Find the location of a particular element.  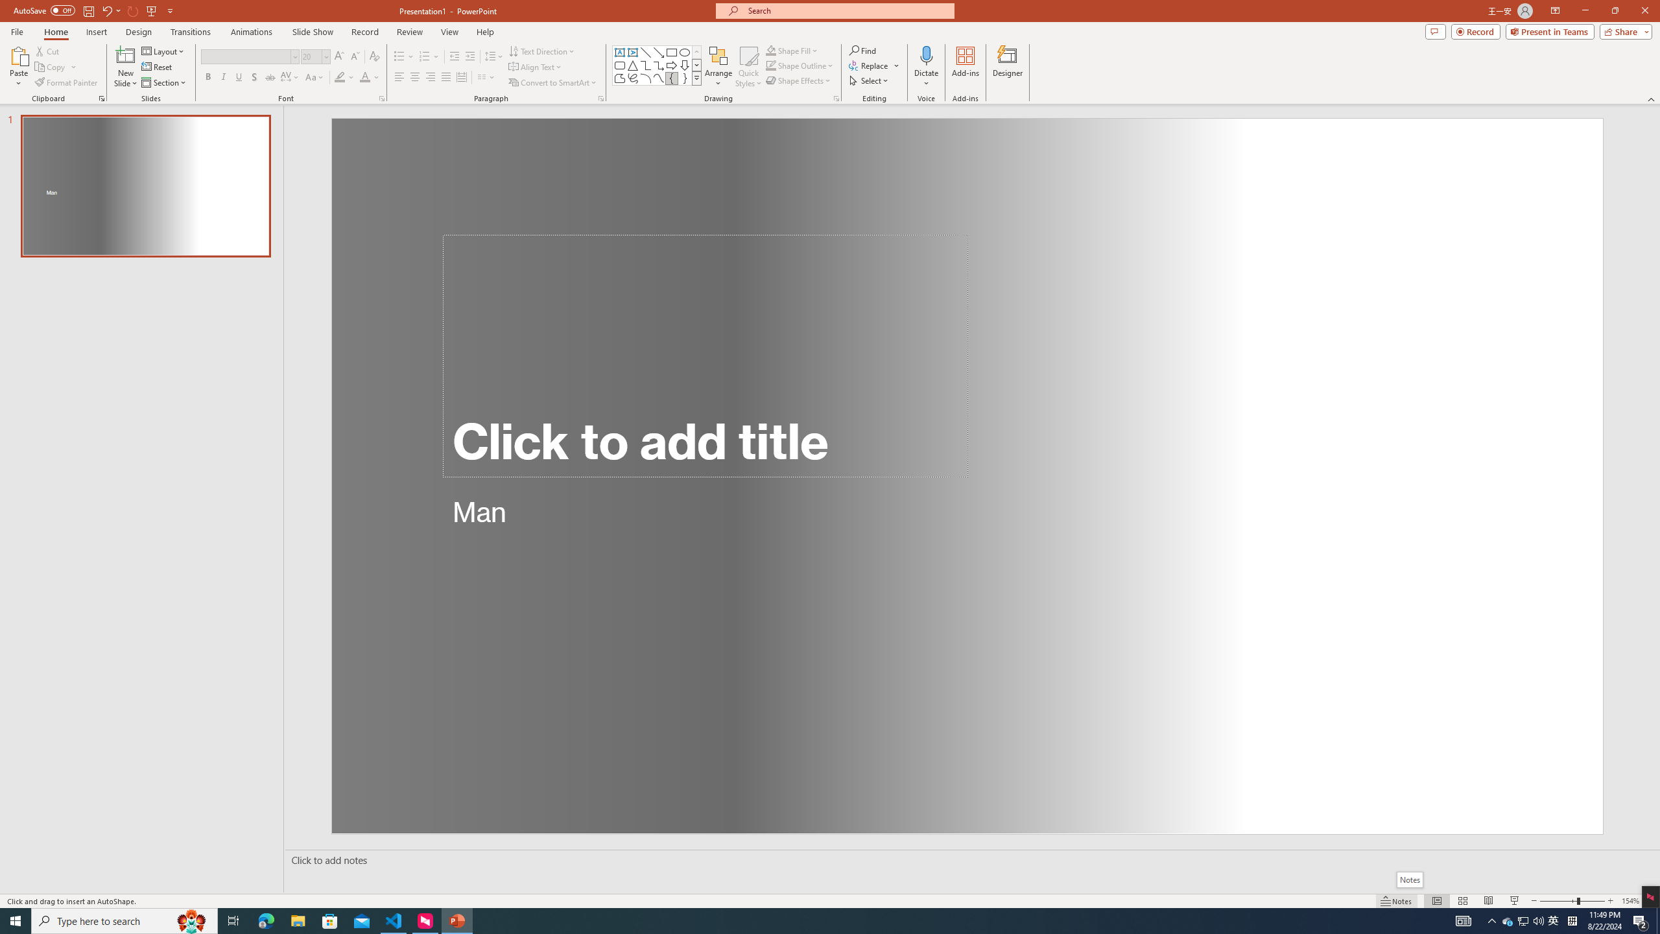

Office Clipboard... is located at coordinates (101, 99).